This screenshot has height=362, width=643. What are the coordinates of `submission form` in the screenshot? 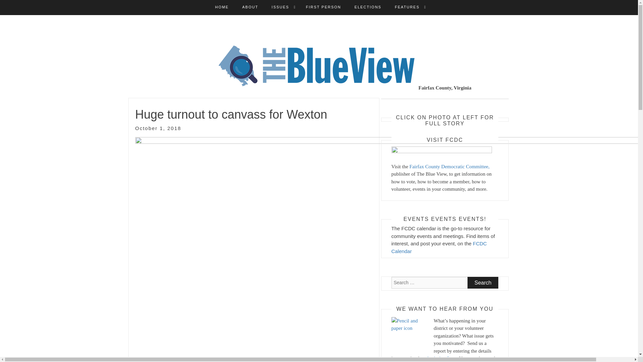 It's located at (440, 358).